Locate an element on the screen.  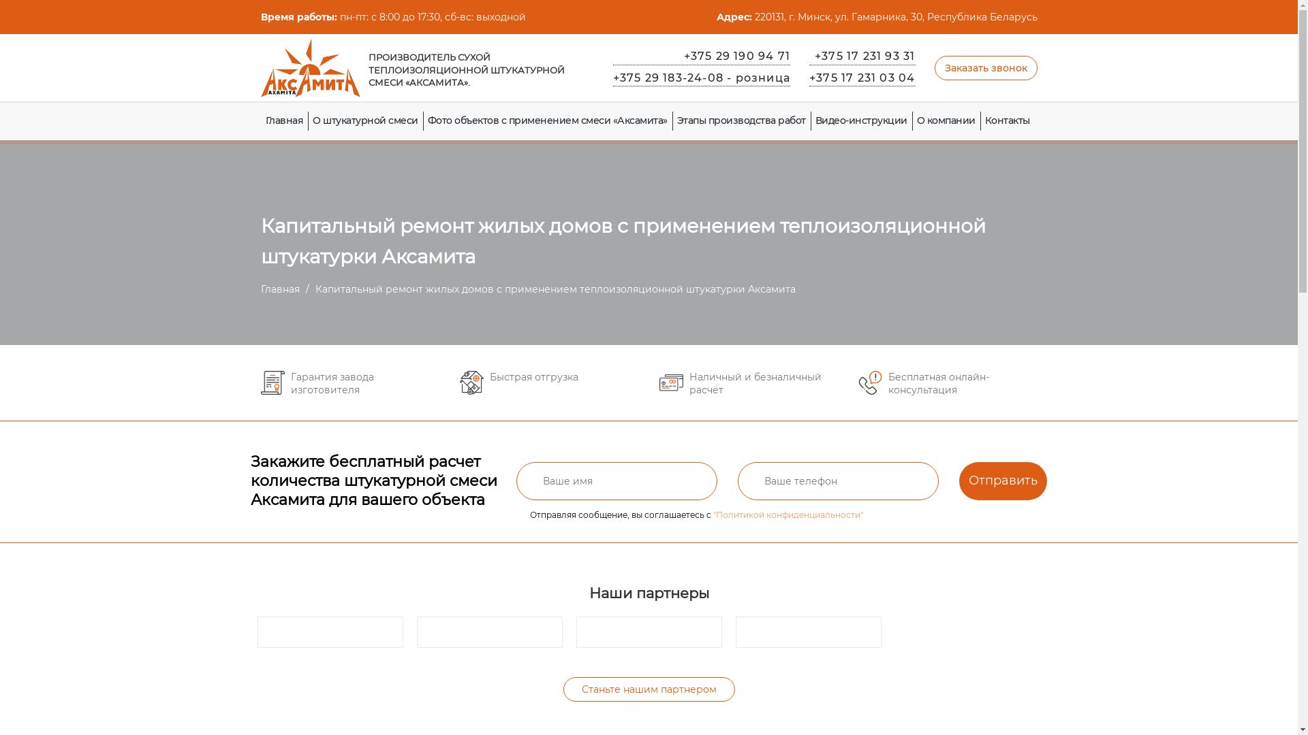
+375 29 190 94 71 is located at coordinates (702, 57).